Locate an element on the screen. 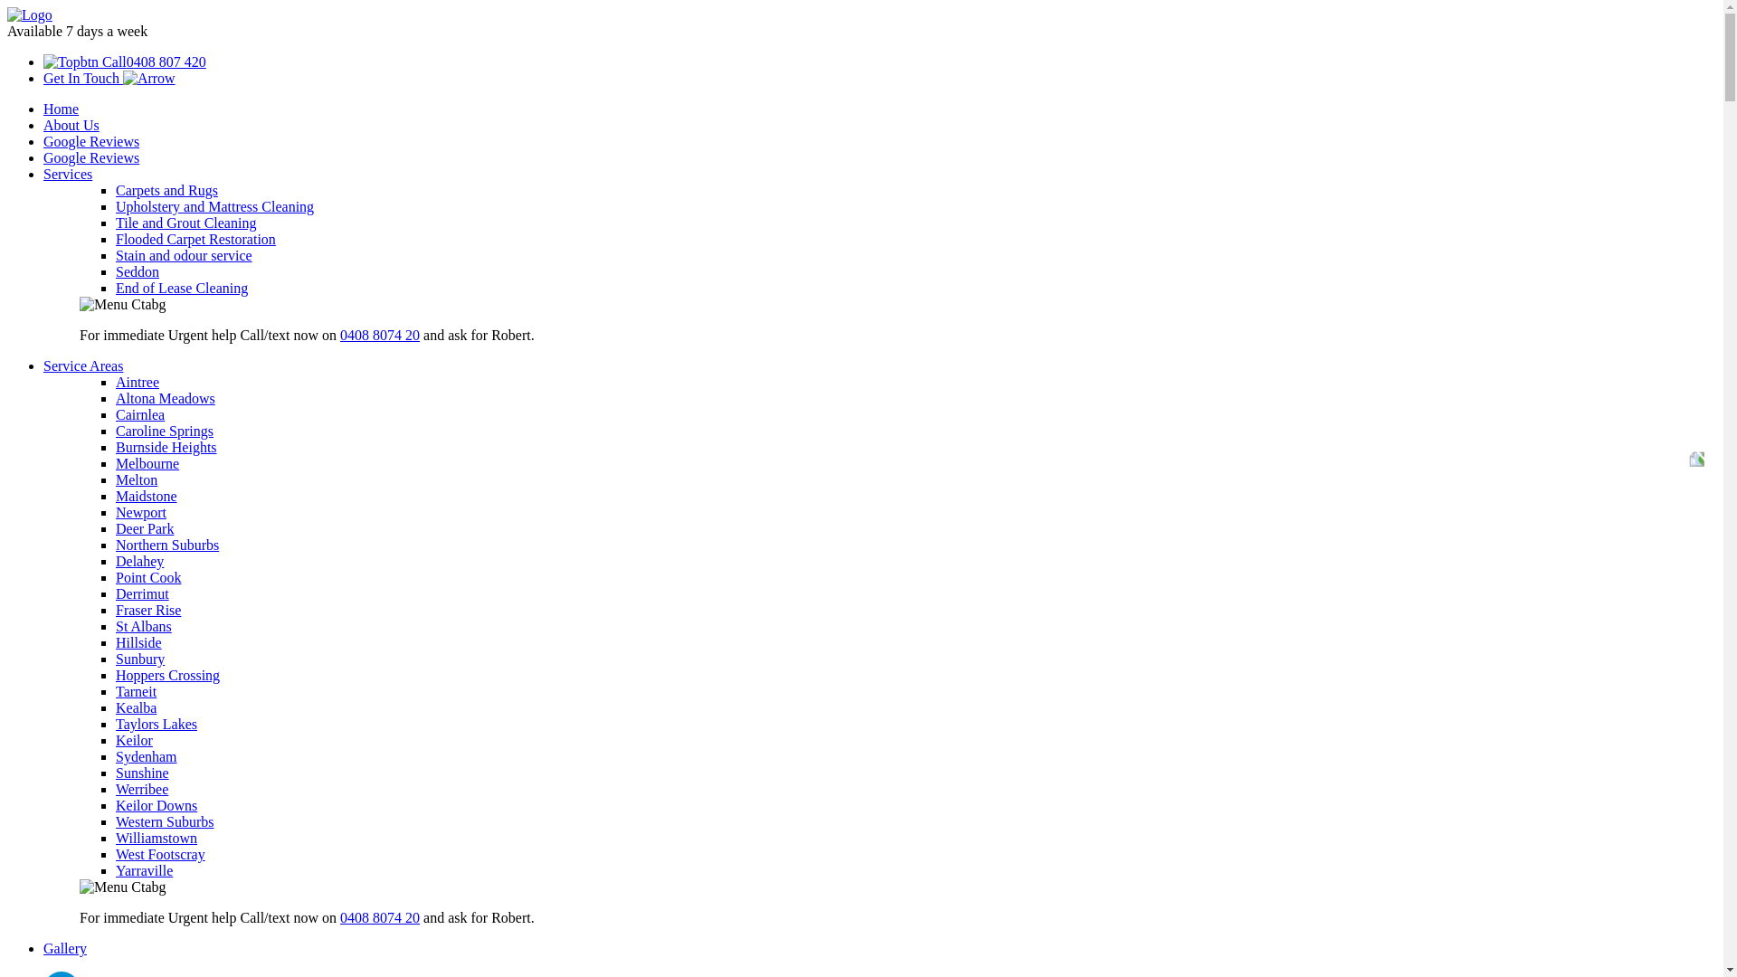 This screenshot has height=977, width=1737. Seddon is located at coordinates (138, 271).